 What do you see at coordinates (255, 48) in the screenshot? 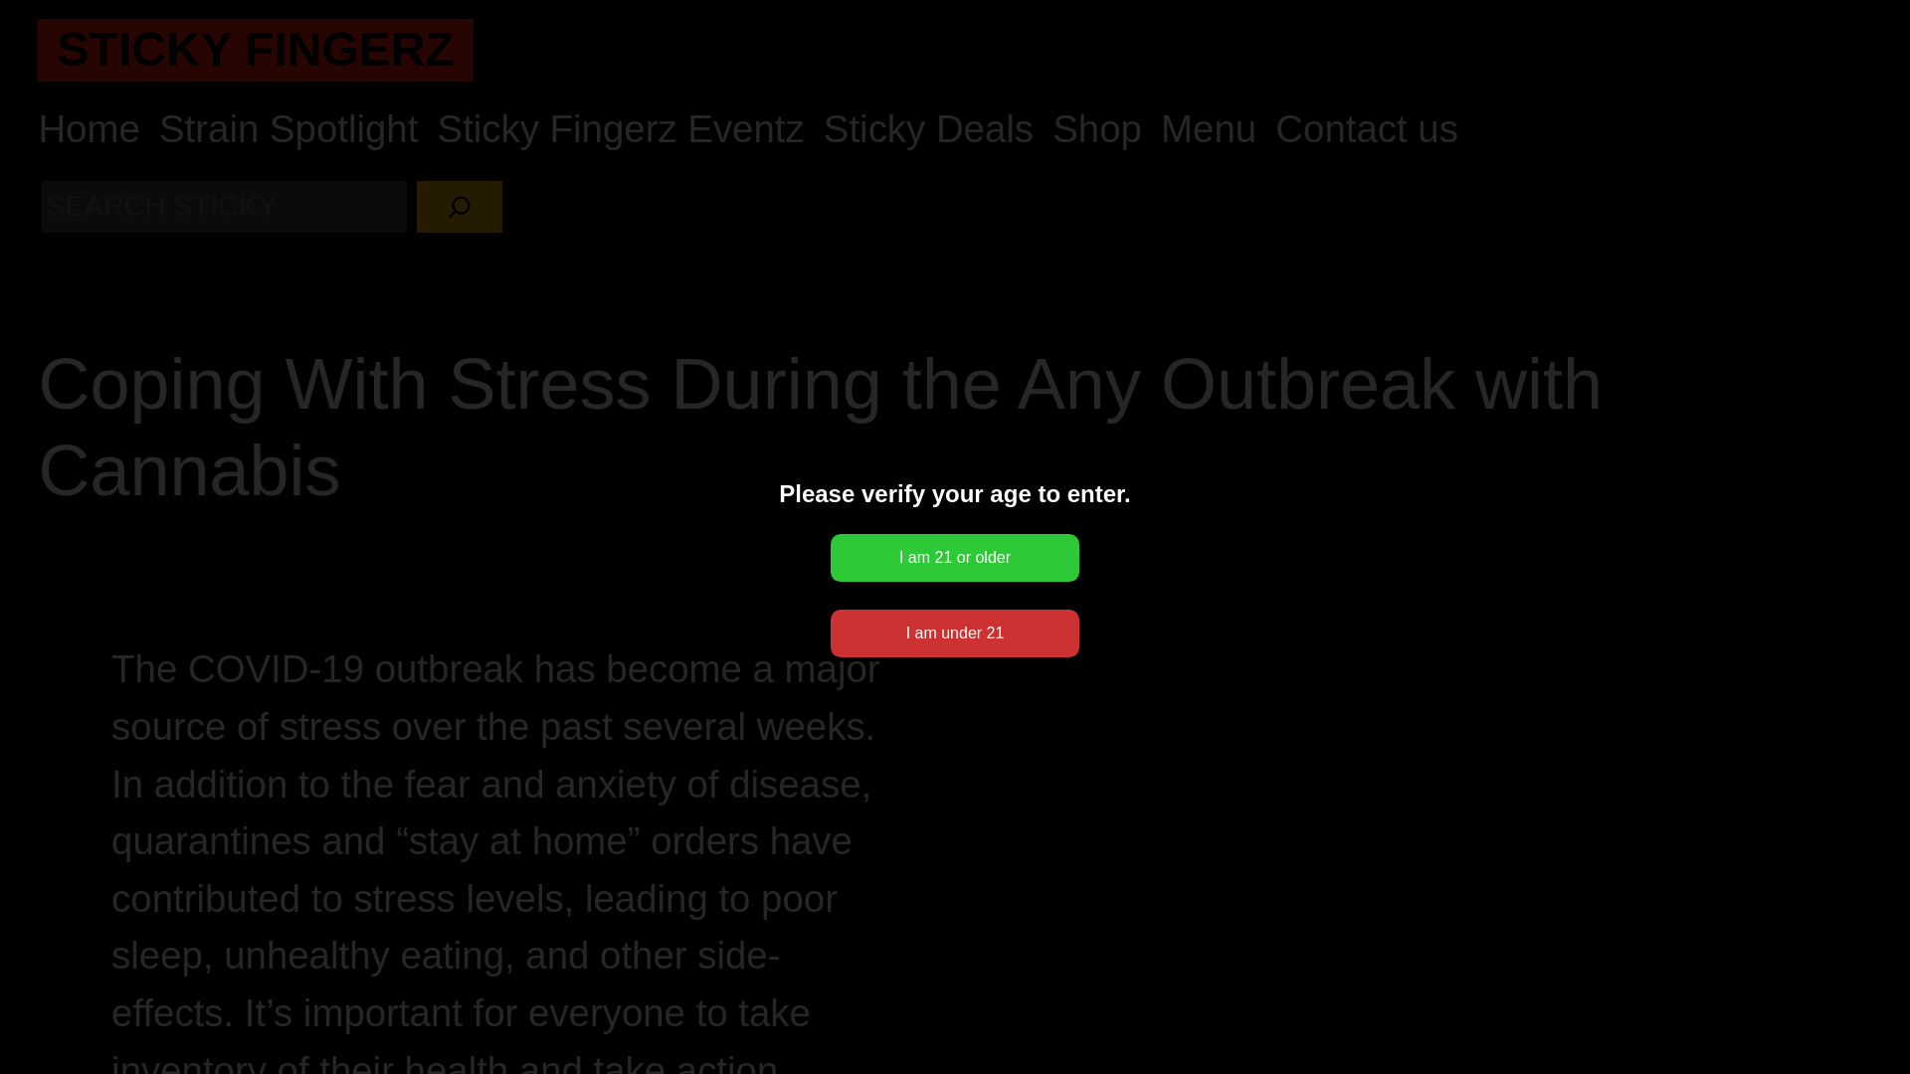
I see `STICKY FINGERZ` at bounding box center [255, 48].